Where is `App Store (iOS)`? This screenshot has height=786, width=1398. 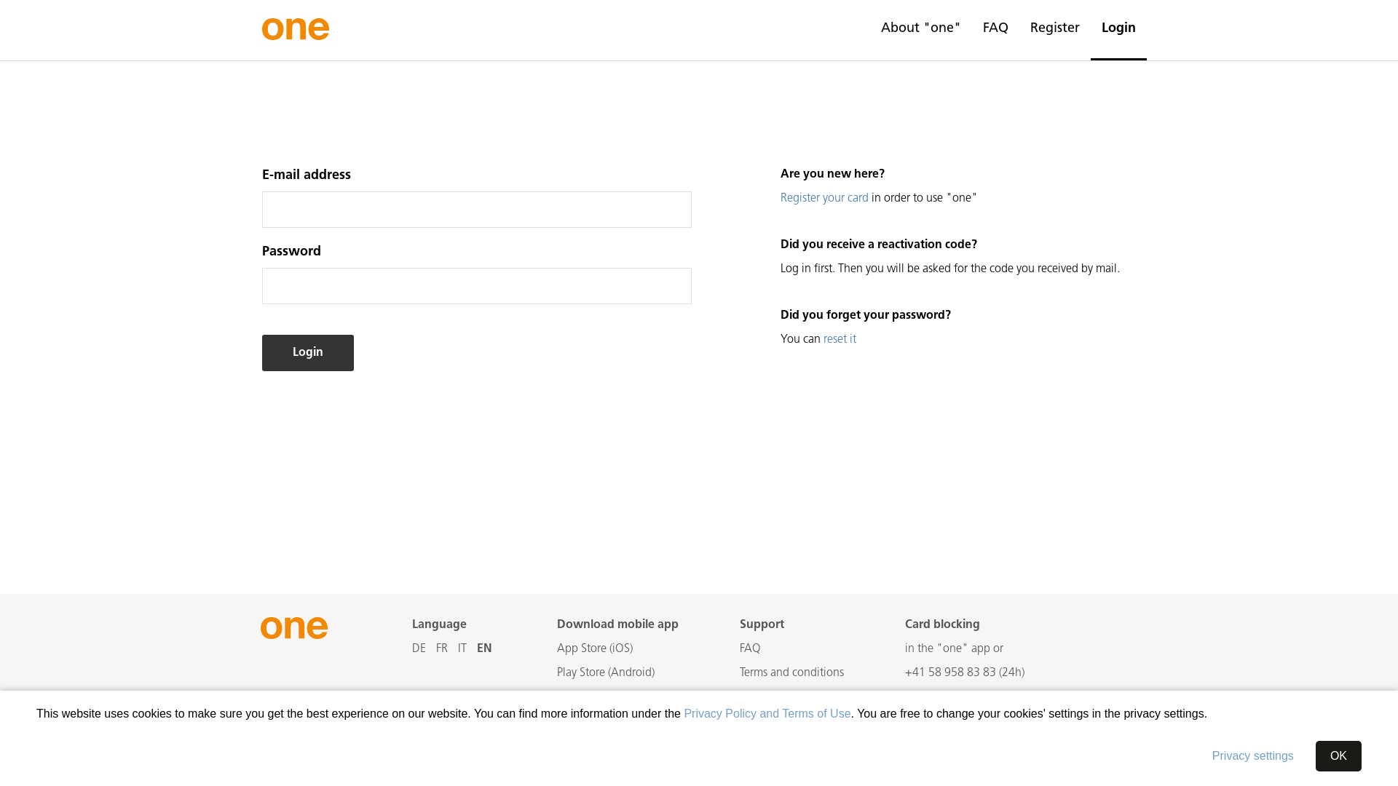 App Store (iOS) is located at coordinates (595, 649).